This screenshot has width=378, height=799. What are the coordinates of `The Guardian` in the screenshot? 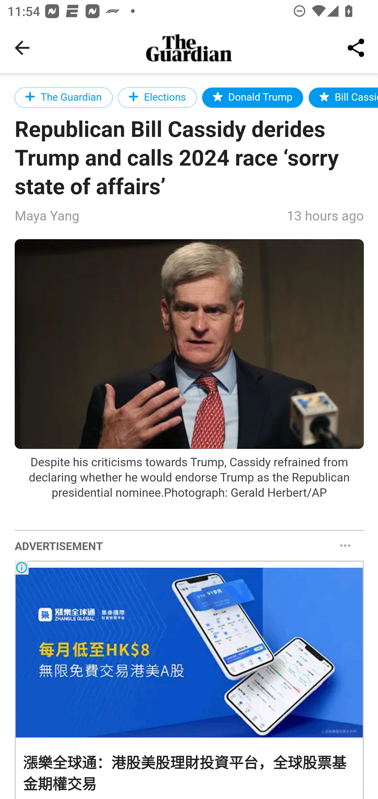 It's located at (64, 97).